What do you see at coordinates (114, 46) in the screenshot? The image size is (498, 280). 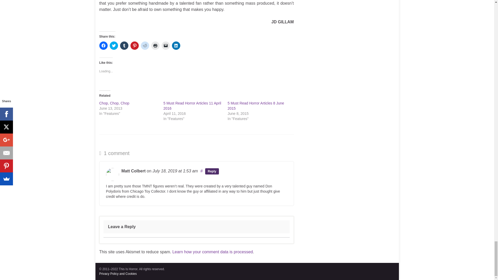 I see `Click to share on Twitter` at bounding box center [114, 46].